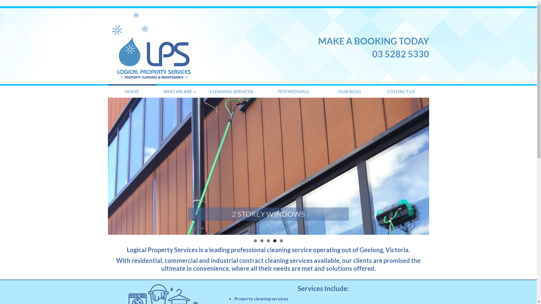 The height and width of the screenshot is (304, 541). Describe the element at coordinates (232, 91) in the screenshot. I see `CLEANING SERVICES` at that location.